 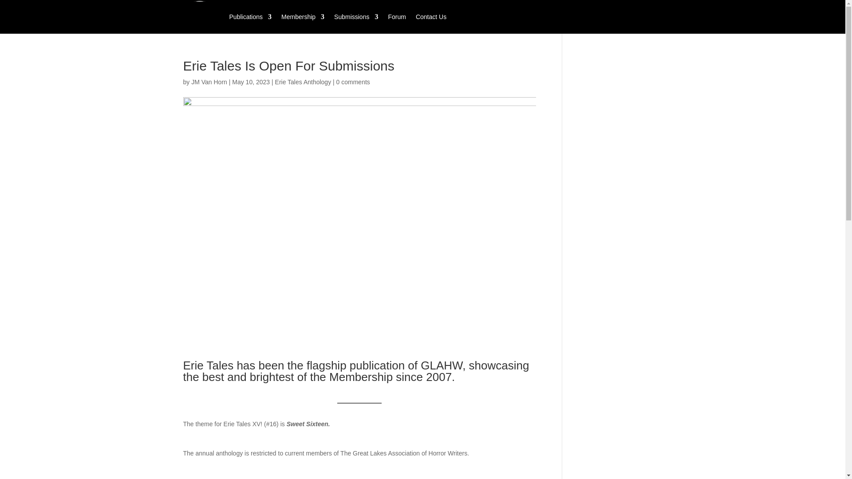 I want to click on 0 comments, so click(x=353, y=82).